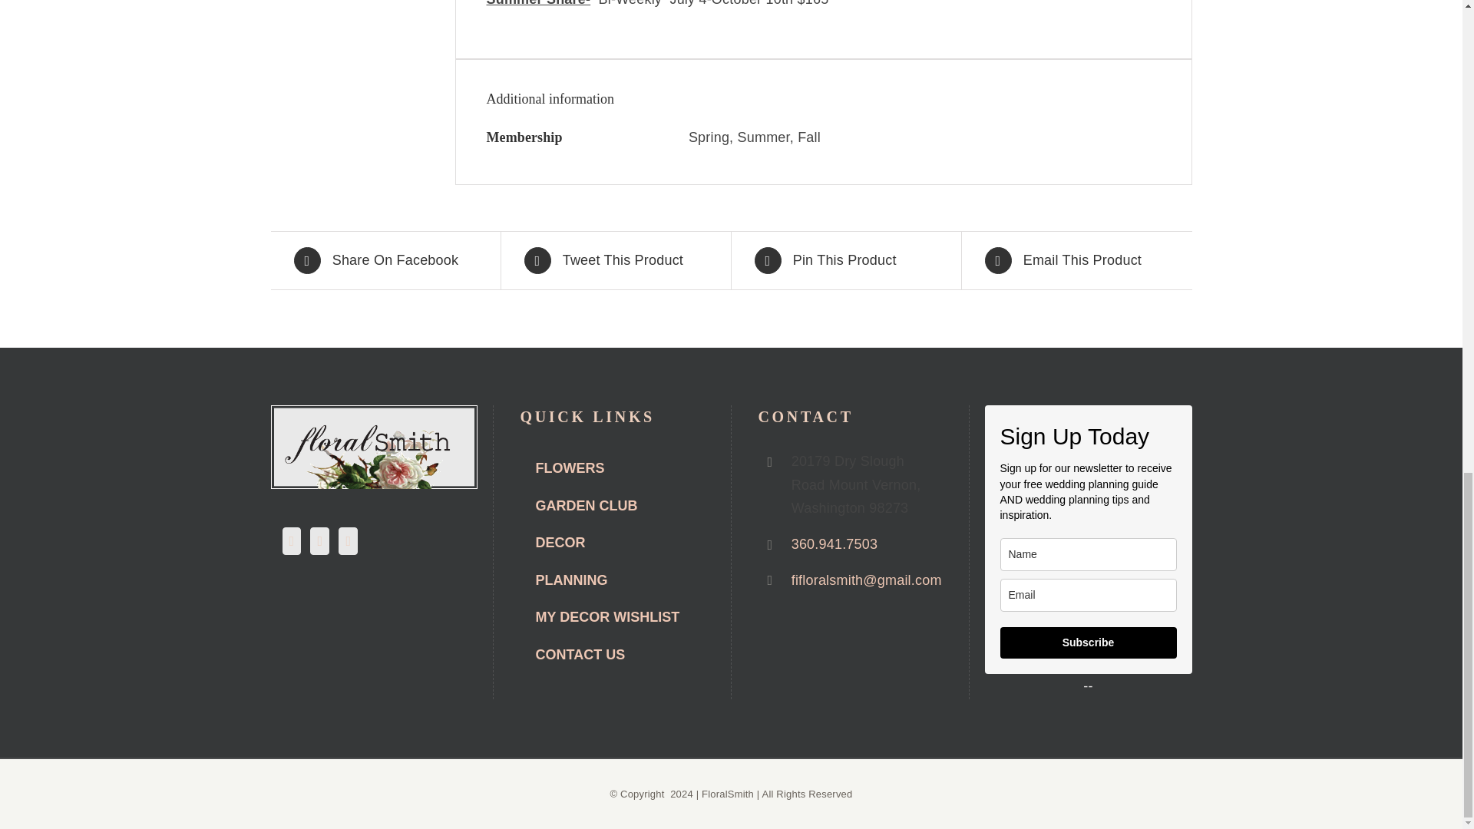 The image size is (1474, 829). Describe the element at coordinates (385, 260) in the screenshot. I see `Share On Facebook` at that location.